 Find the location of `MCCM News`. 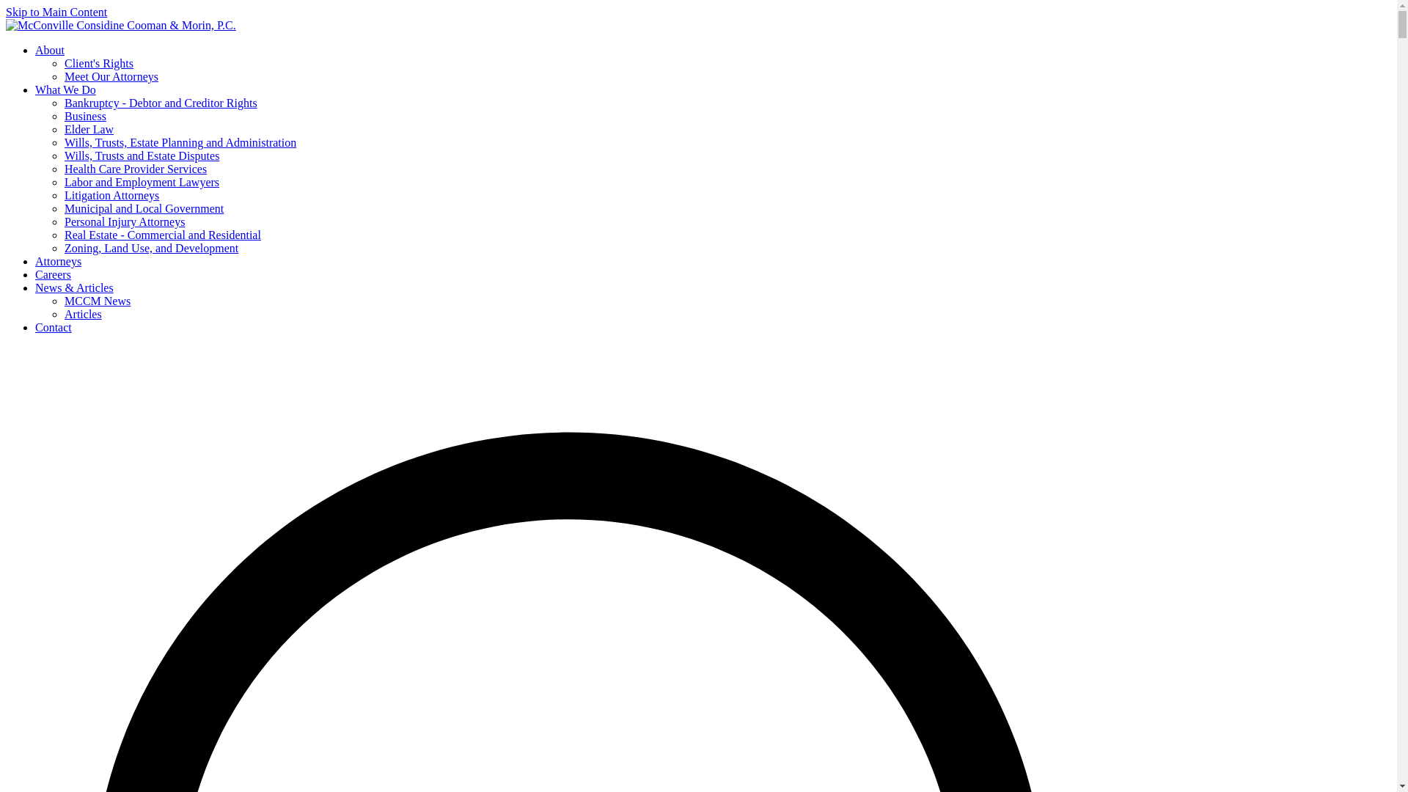

MCCM News is located at coordinates (98, 301).